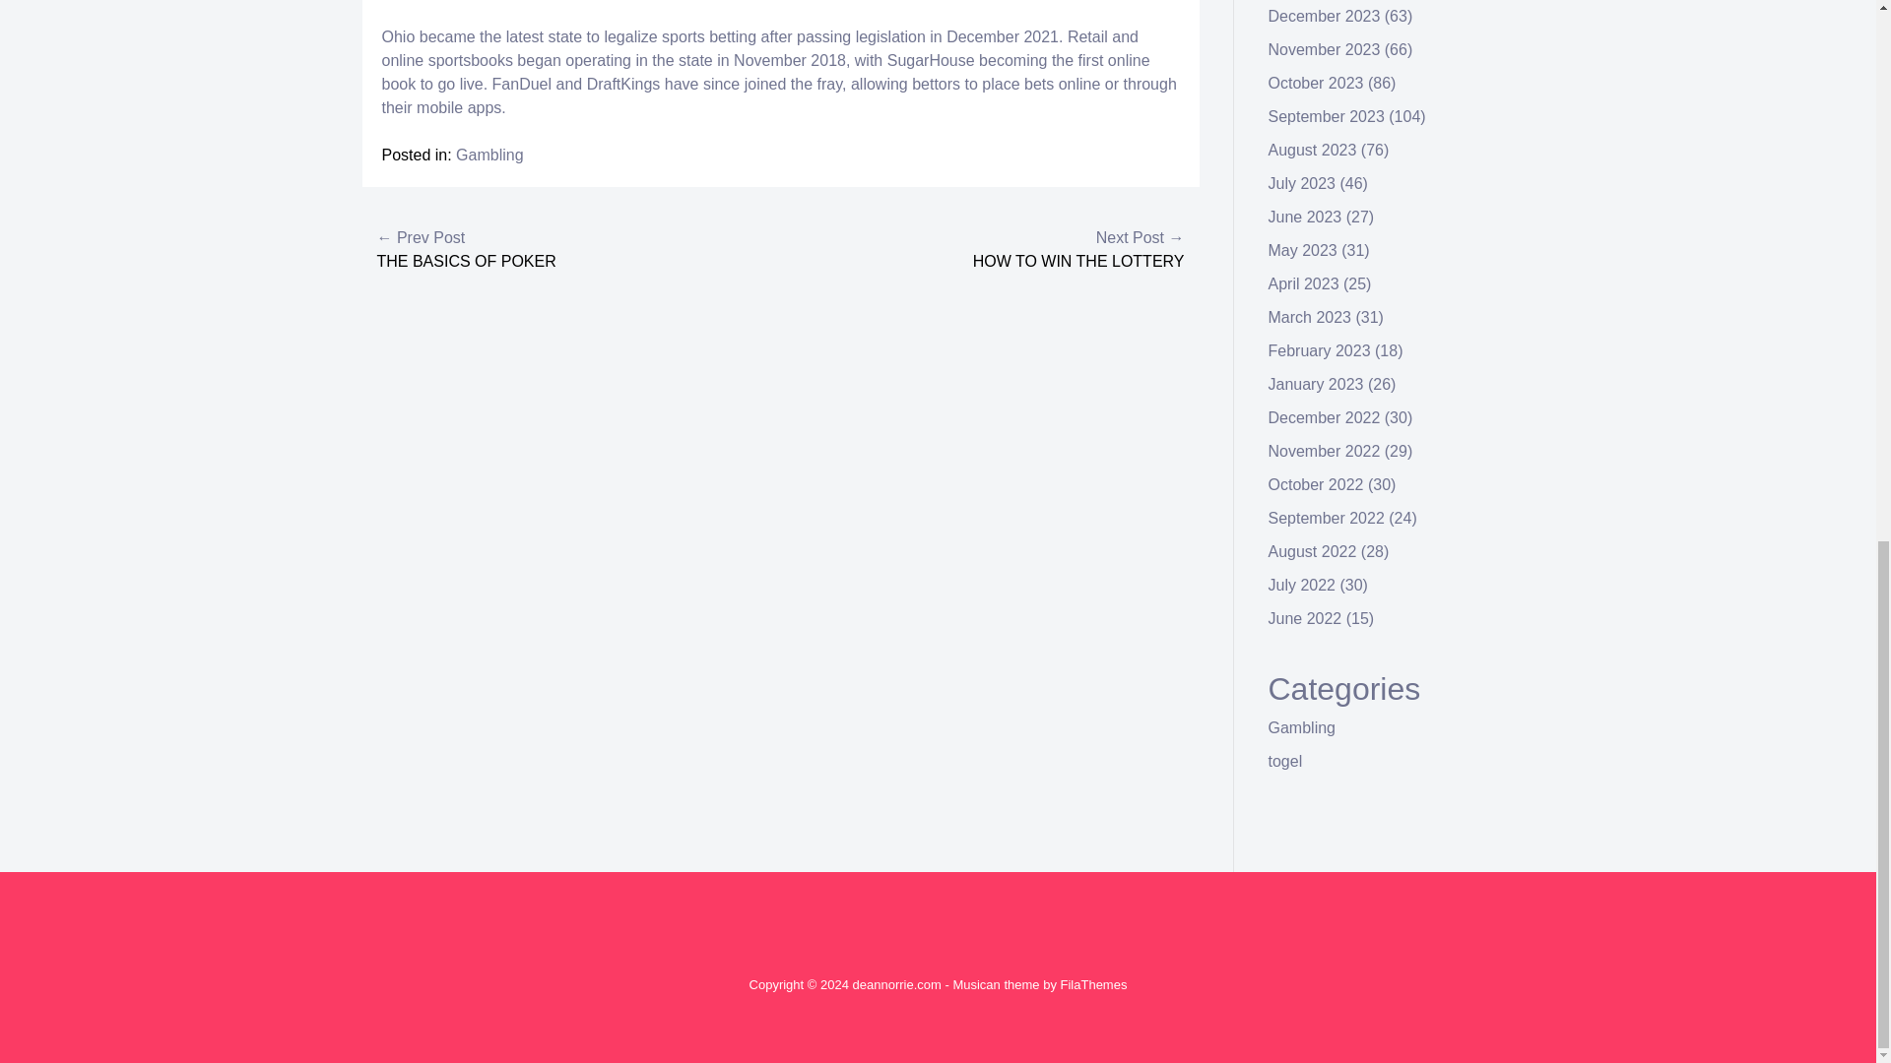 This screenshot has height=1063, width=1891. I want to click on June 2023, so click(1306, 217).